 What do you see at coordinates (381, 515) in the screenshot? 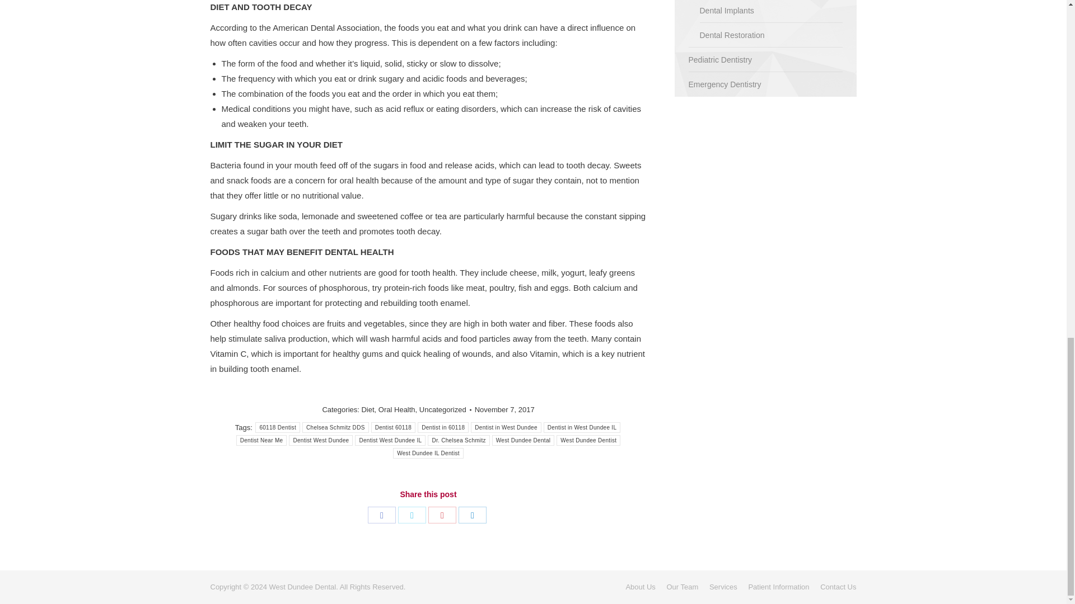
I see `Facebook` at bounding box center [381, 515].